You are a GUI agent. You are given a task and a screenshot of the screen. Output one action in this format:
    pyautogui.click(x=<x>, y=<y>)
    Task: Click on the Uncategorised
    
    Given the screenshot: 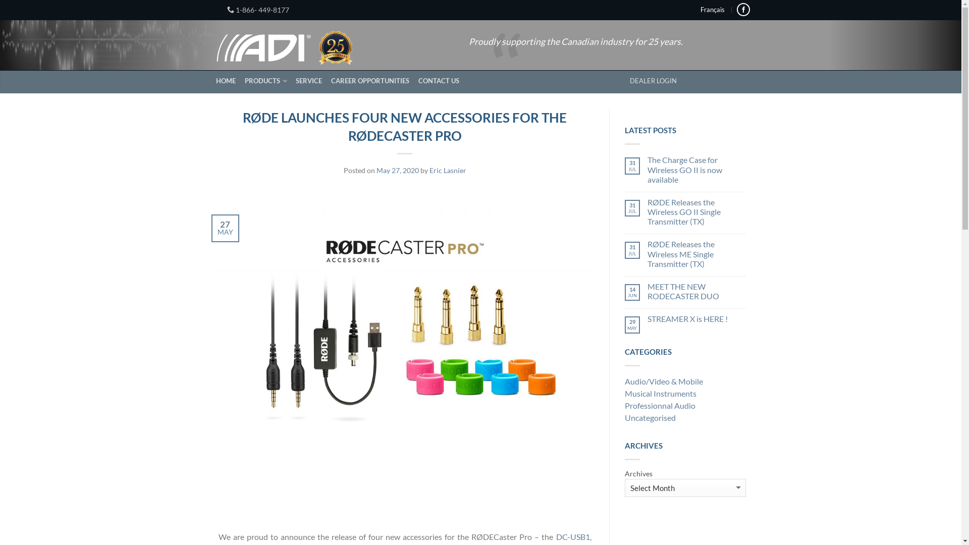 What is the action you would take?
    pyautogui.click(x=685, y=419)
    